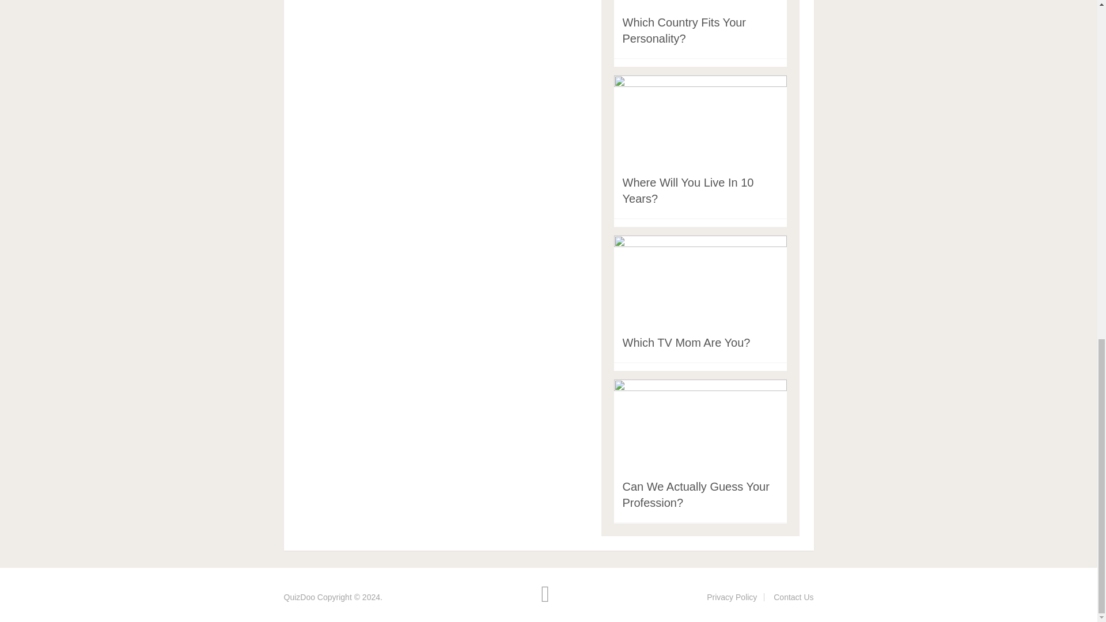  Describe the element at coordinates (732, 597) in the screenshot. I see `Privacy Policy` at that location.